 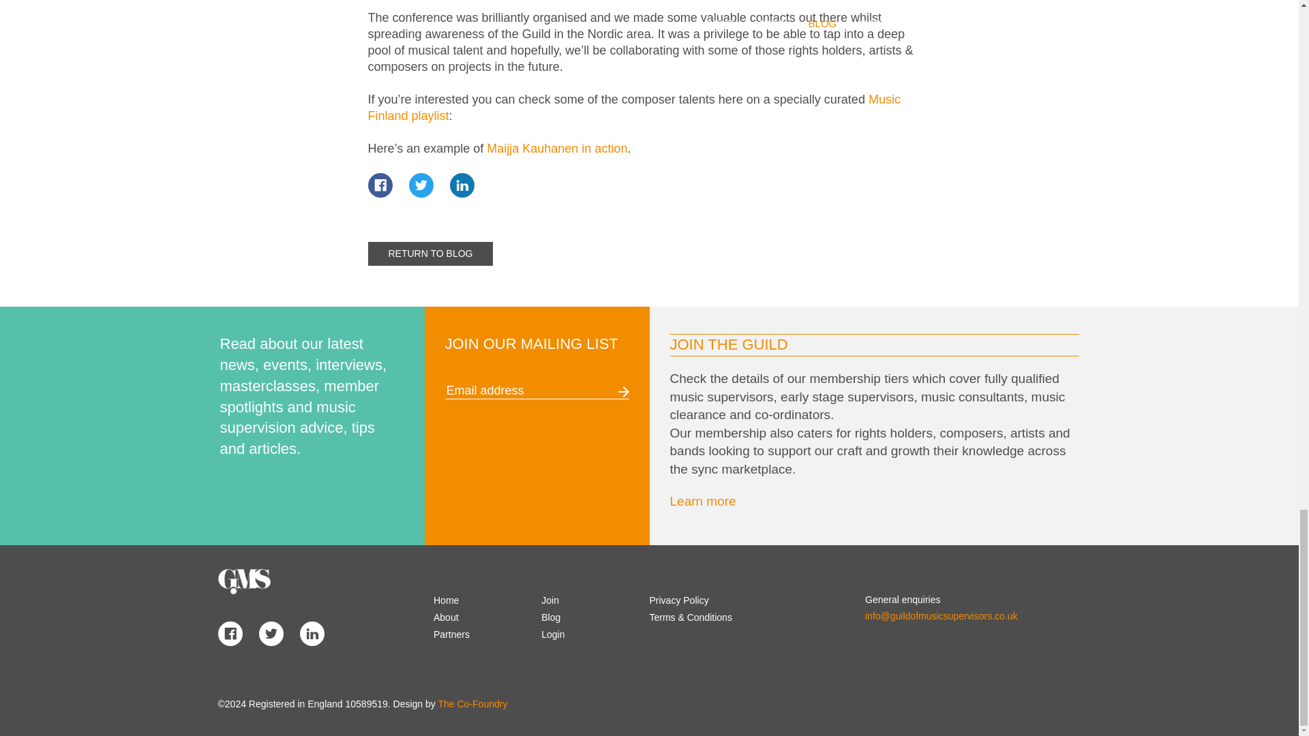 What do you see at coordinates (430, 254) in the screenshot?
I see `RETURN TO BLOG` at bounding box center [430, 254].